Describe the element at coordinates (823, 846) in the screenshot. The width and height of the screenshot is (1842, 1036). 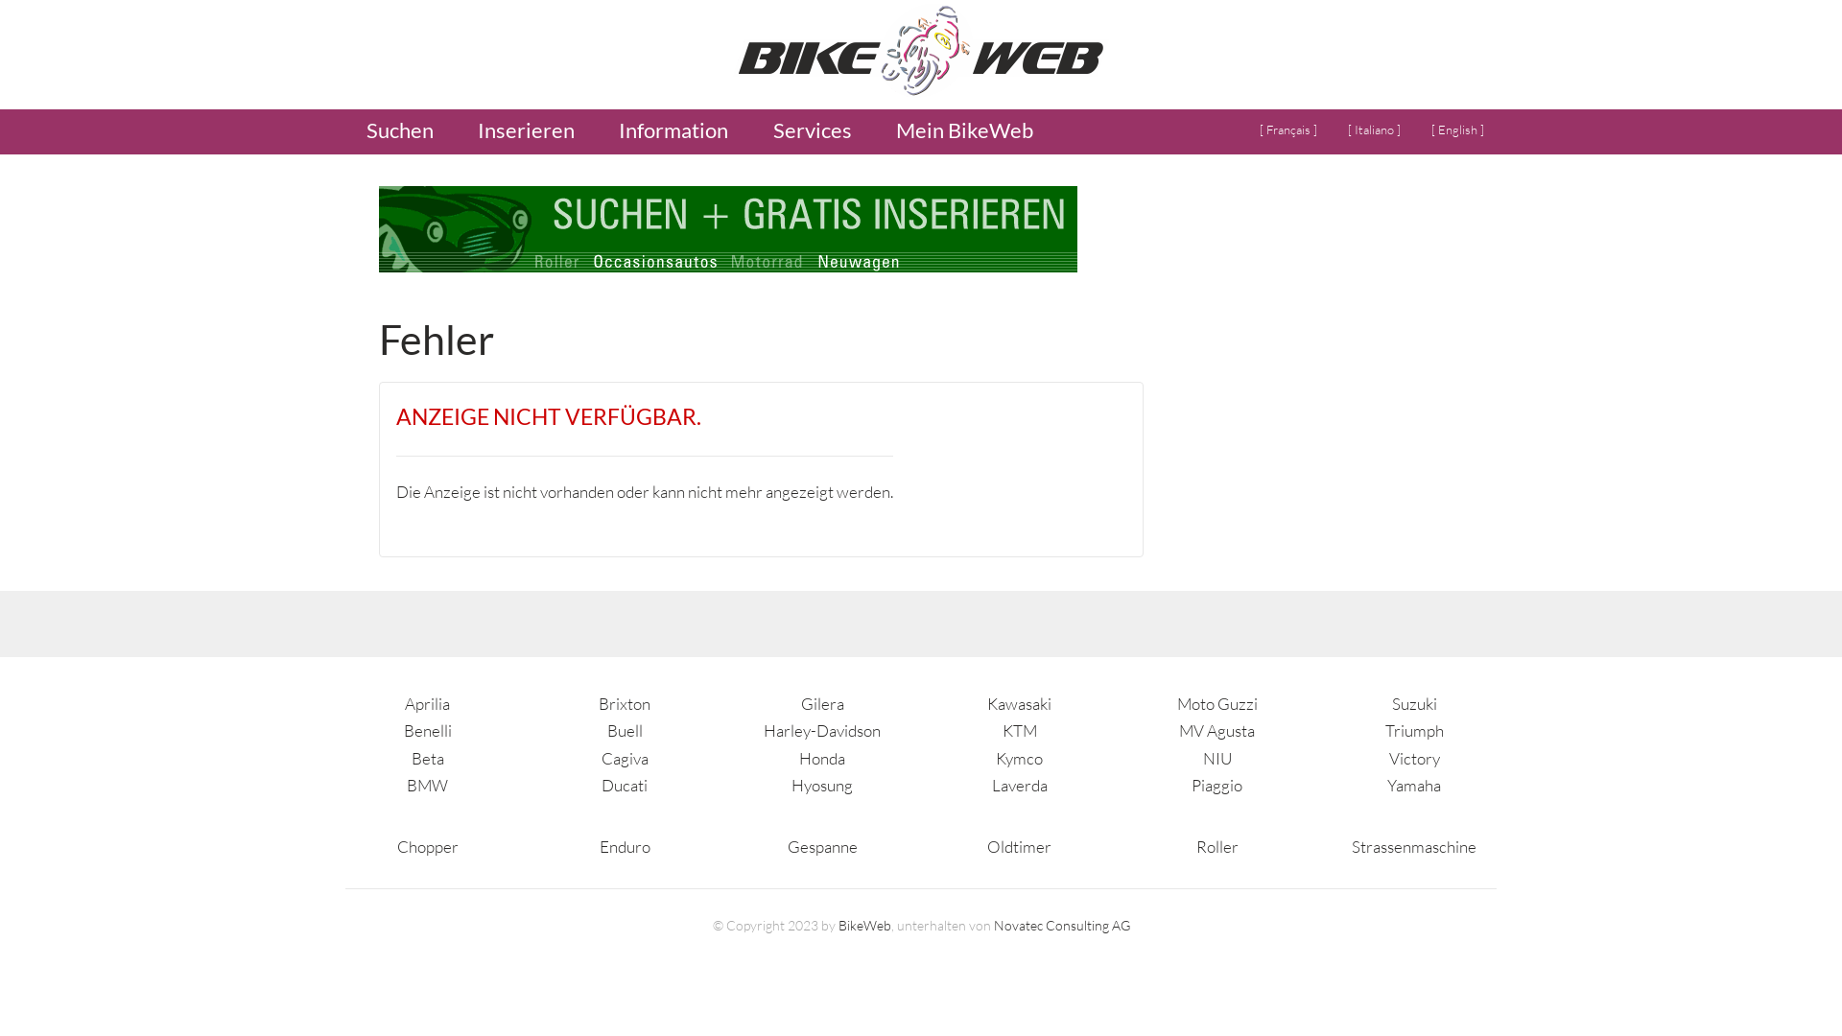
I see `Gespanne` at that location.